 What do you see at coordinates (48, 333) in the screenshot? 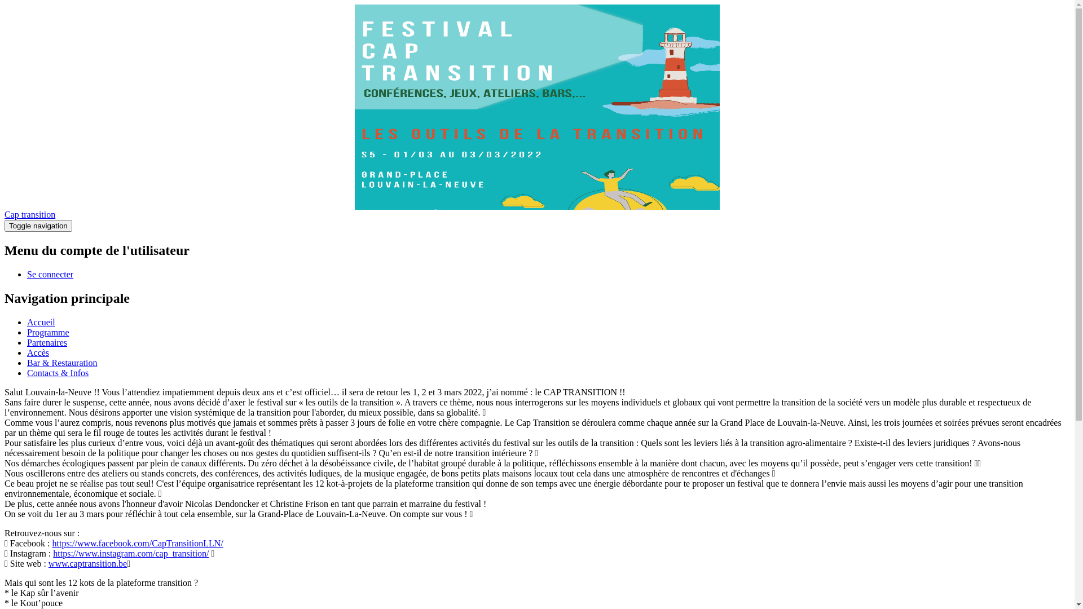
I see `Programme` at bounding box center [48, 333].